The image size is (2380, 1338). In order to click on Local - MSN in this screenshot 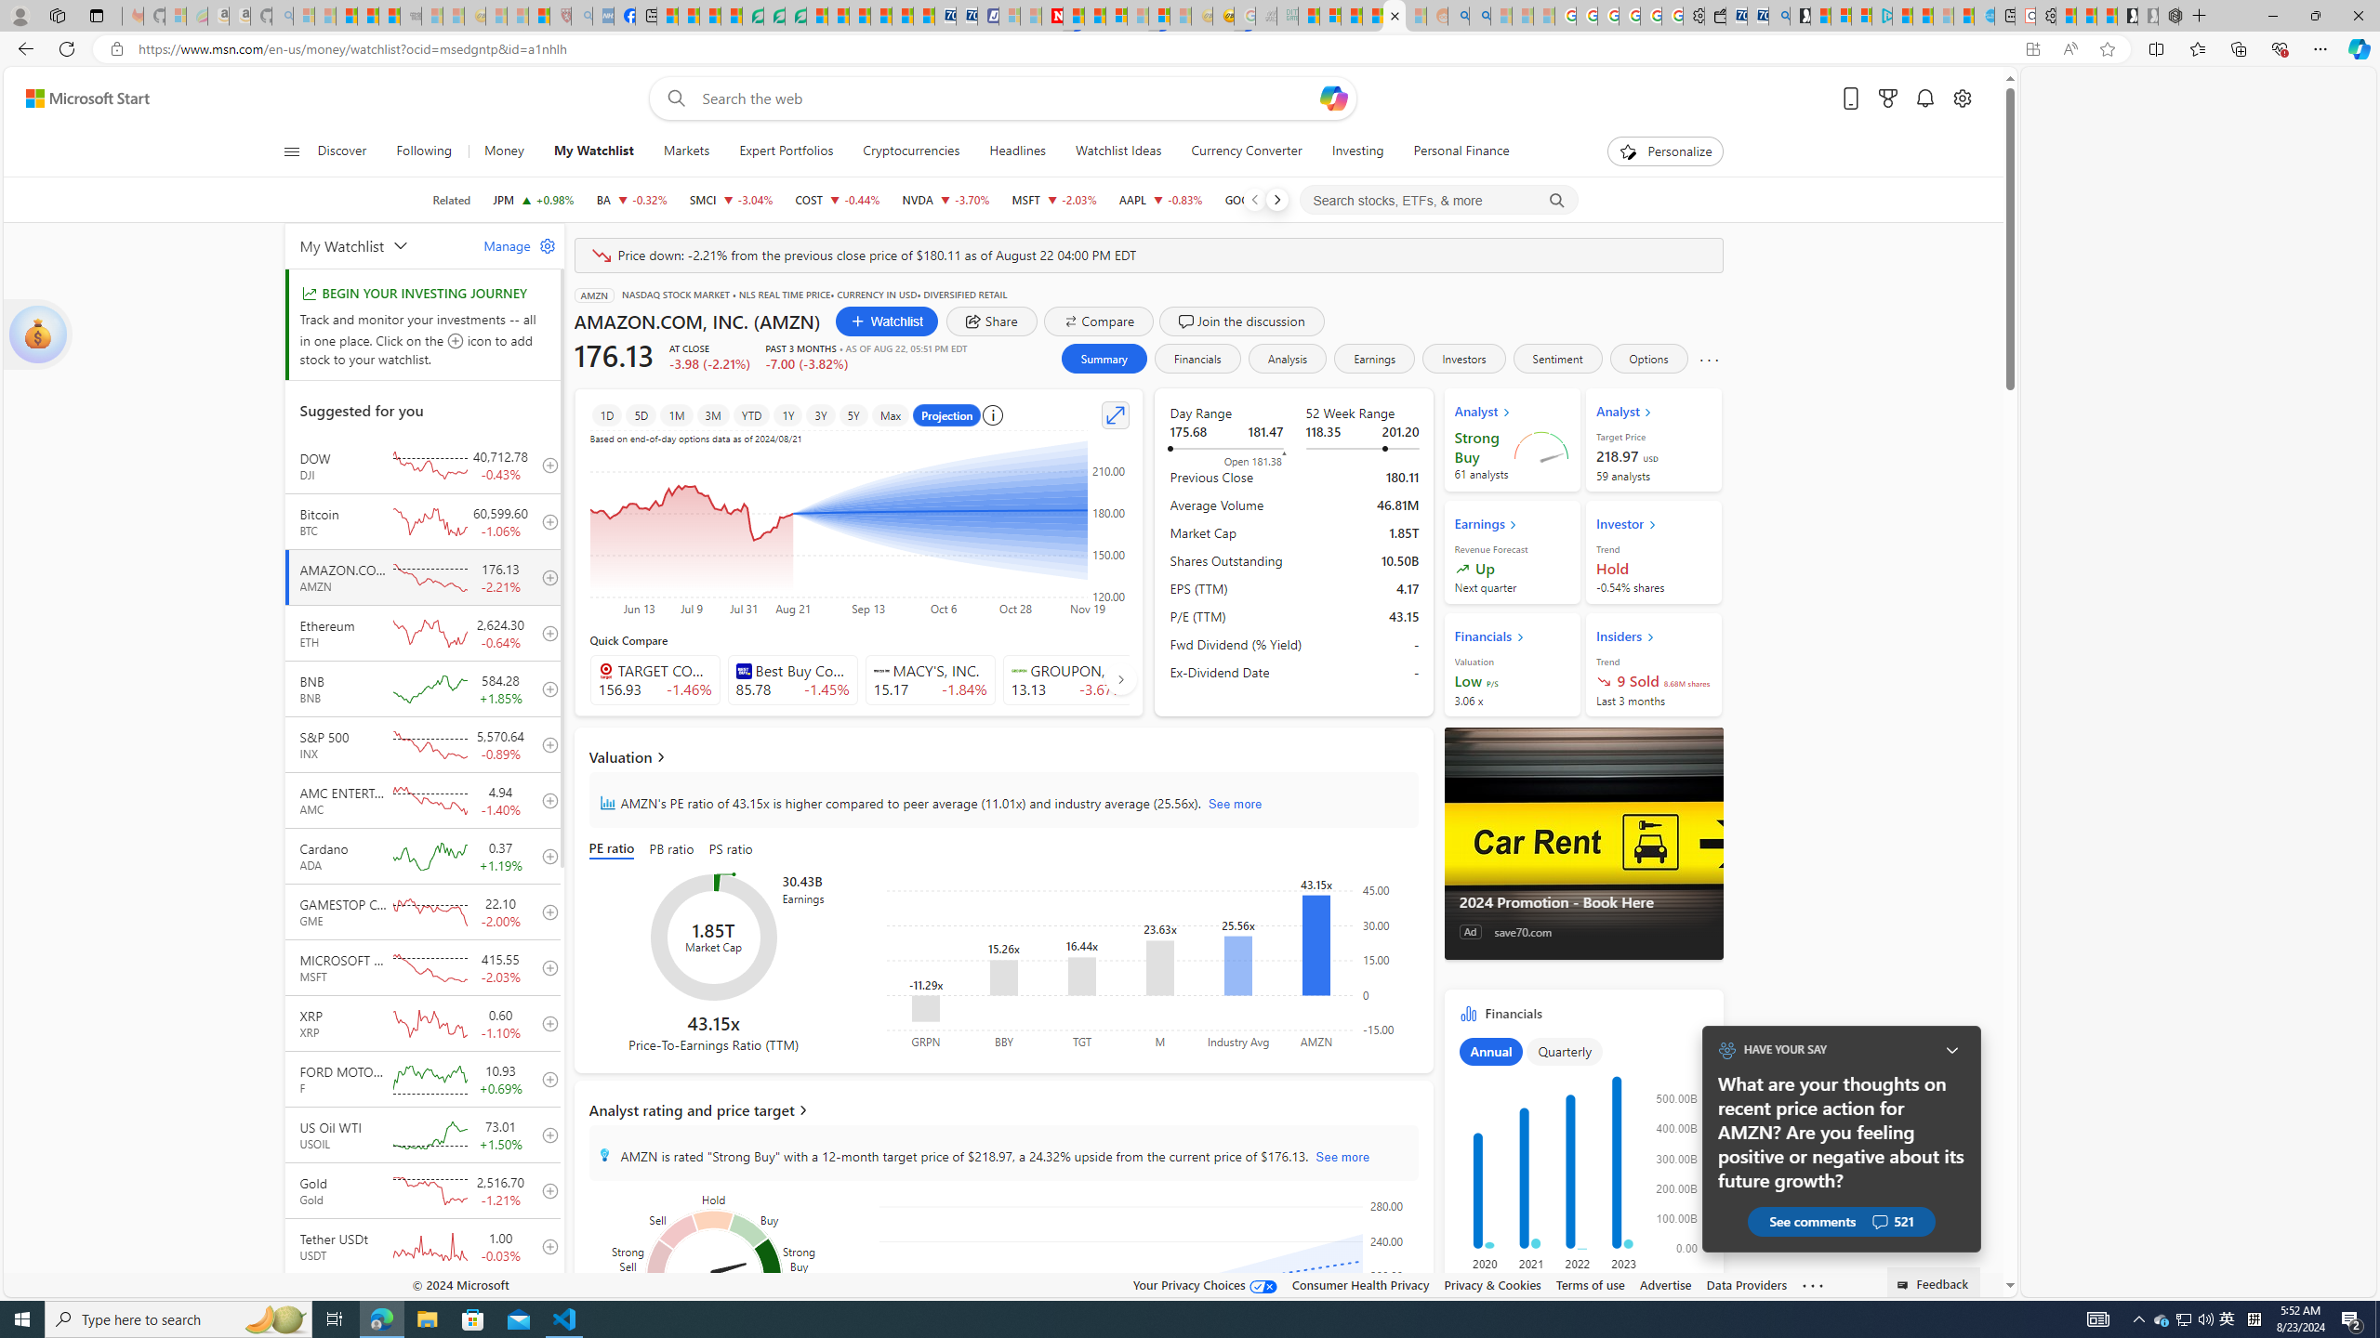, I will do `click(539, 16)`.